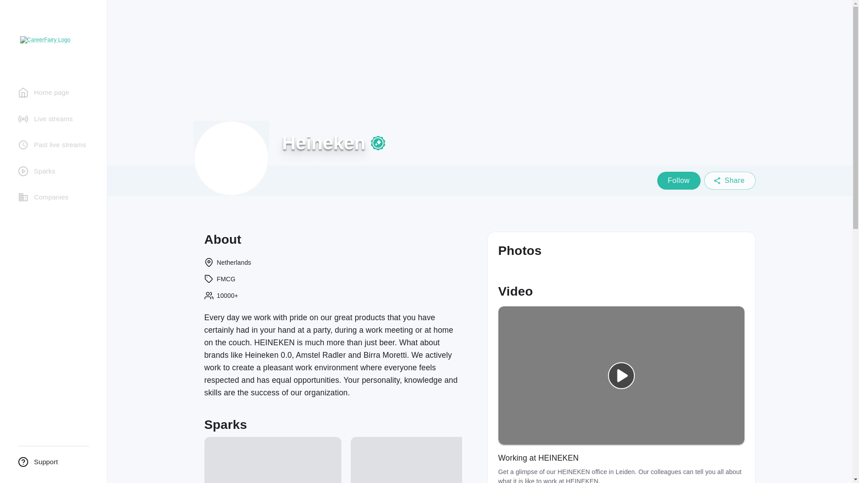 This screenshot has height=483, width=859. What do you see at coordinates (53, 119) in the screenshot?
I see `Live streams` at bounding box center [53, 119].